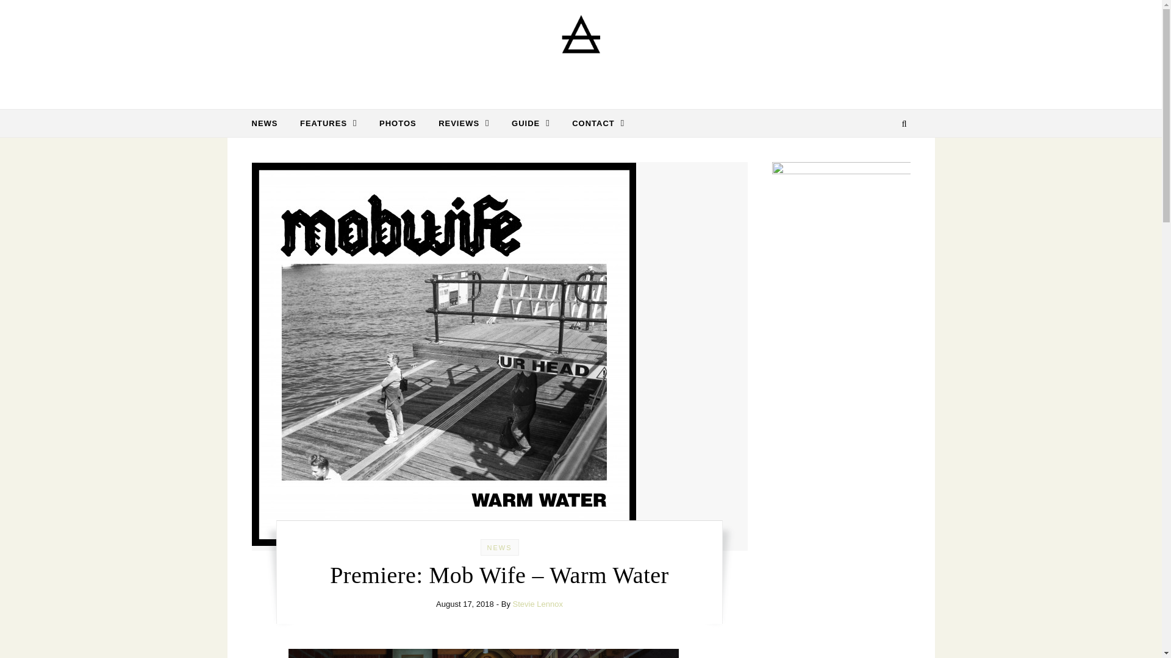 This screenshot has height=658, width=1171. What do you see at coordinates (581, 50) in the screenshot?
I see `The Thin Air` at bounding box center [581, 50].